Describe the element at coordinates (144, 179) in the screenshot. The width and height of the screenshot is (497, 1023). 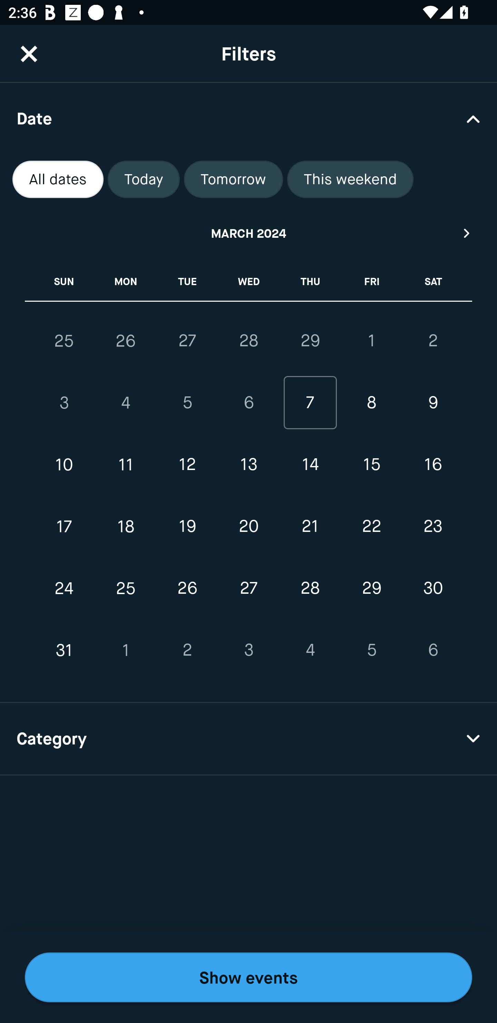
I see `Today` at that location.